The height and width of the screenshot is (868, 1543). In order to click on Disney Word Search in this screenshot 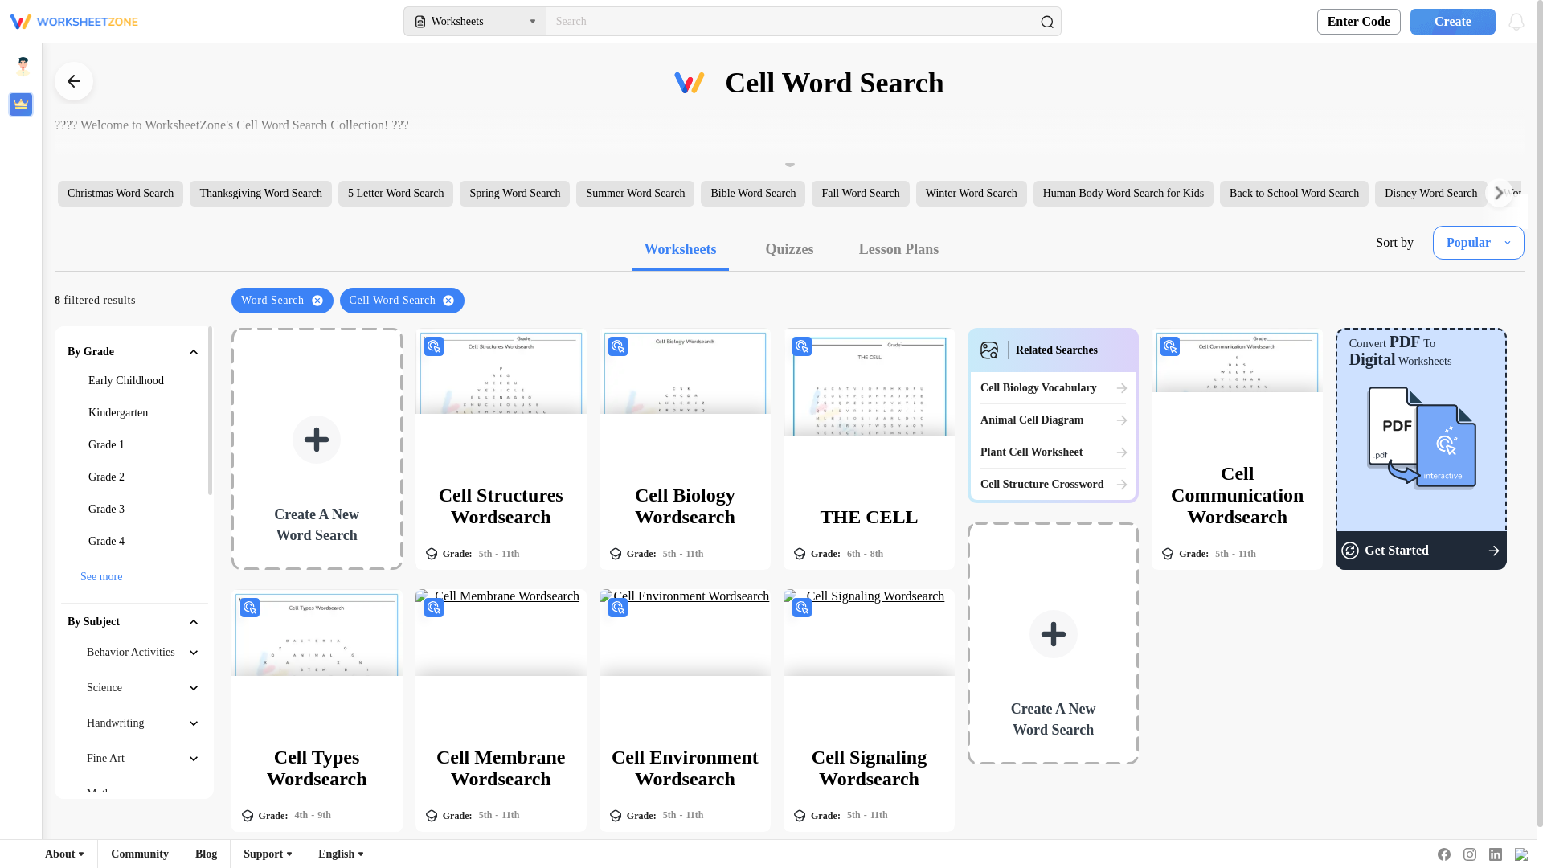, I will do `click(1430, 193)`.